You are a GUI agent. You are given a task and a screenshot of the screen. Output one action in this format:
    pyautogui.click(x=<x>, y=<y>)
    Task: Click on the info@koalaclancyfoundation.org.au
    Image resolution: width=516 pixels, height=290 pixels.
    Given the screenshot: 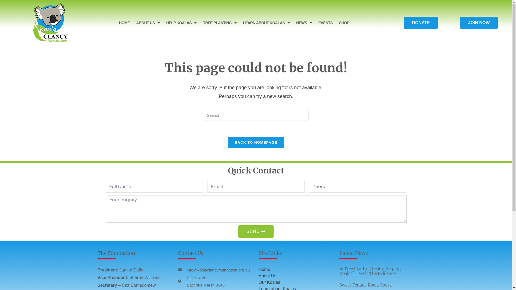 What is the action you would take?
    pyautogui.click(x=216, y=270)
    